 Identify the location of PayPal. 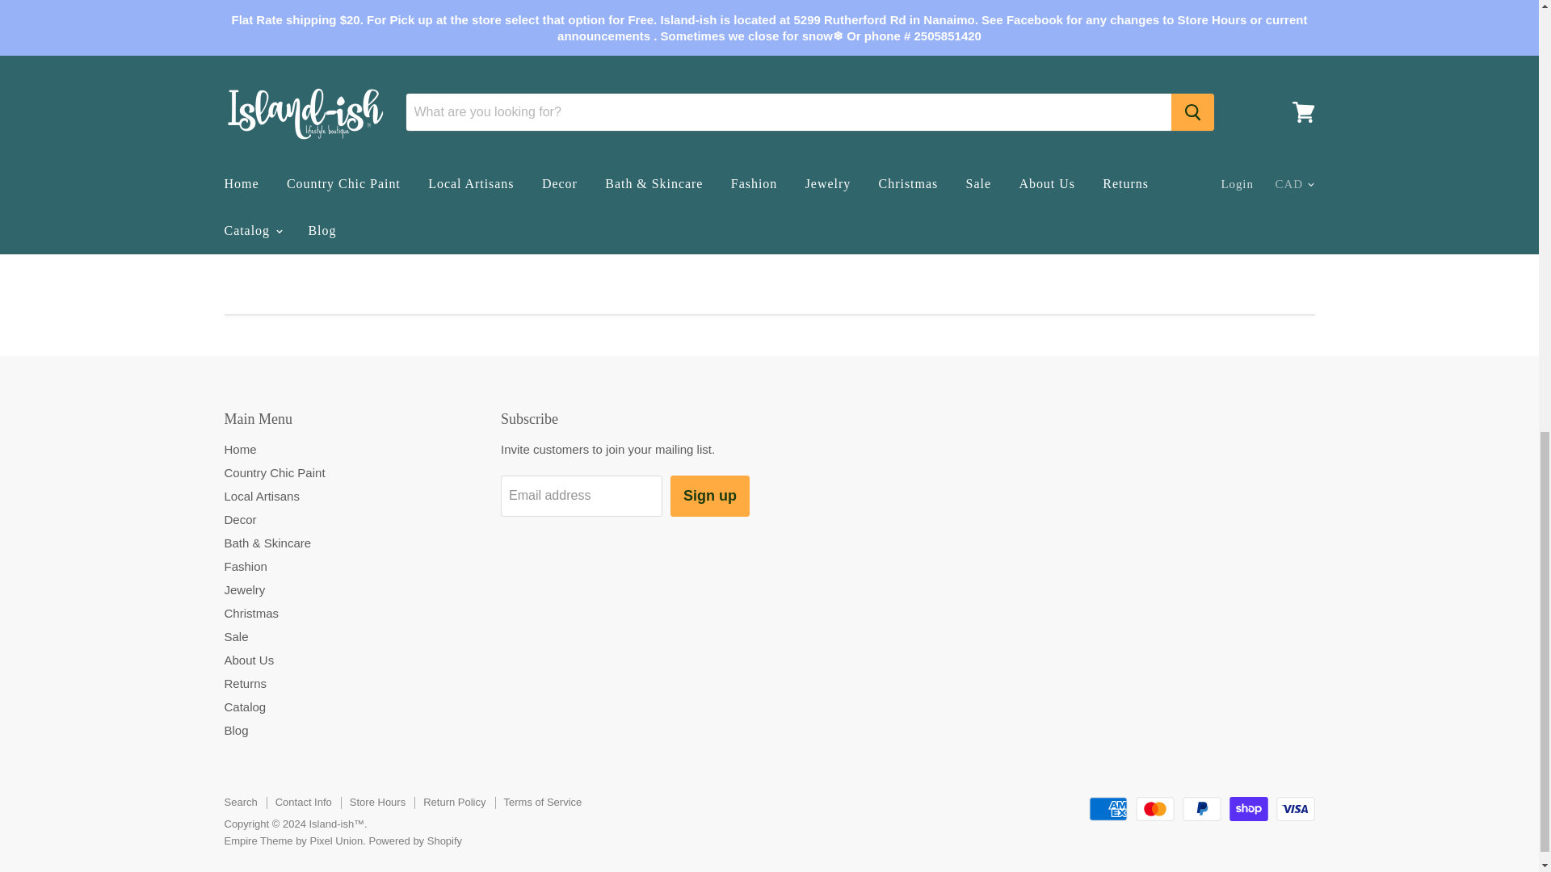
(1202, 809).